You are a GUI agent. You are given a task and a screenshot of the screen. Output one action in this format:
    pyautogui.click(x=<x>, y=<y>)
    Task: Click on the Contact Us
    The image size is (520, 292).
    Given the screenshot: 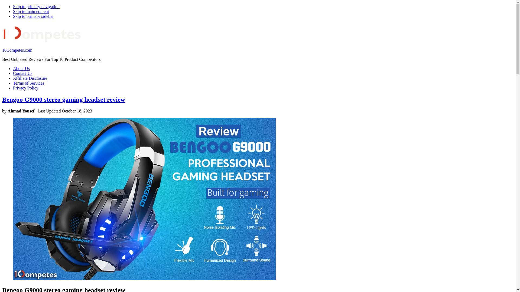 What is the action you would take?
    pyautogui.click(x=23, y=74)
    